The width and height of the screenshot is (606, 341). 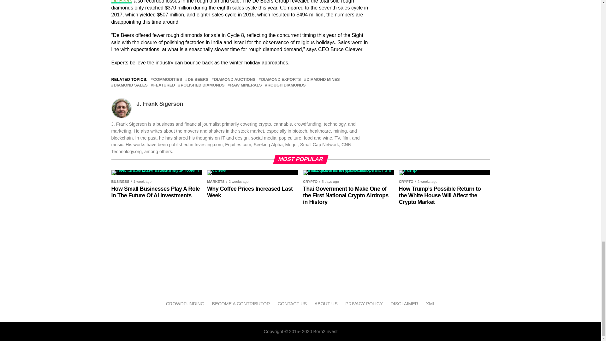 What do you see at coordinates (121, 2) in the screenshot?
I see `De Beers` at bounding box center [121, 2].